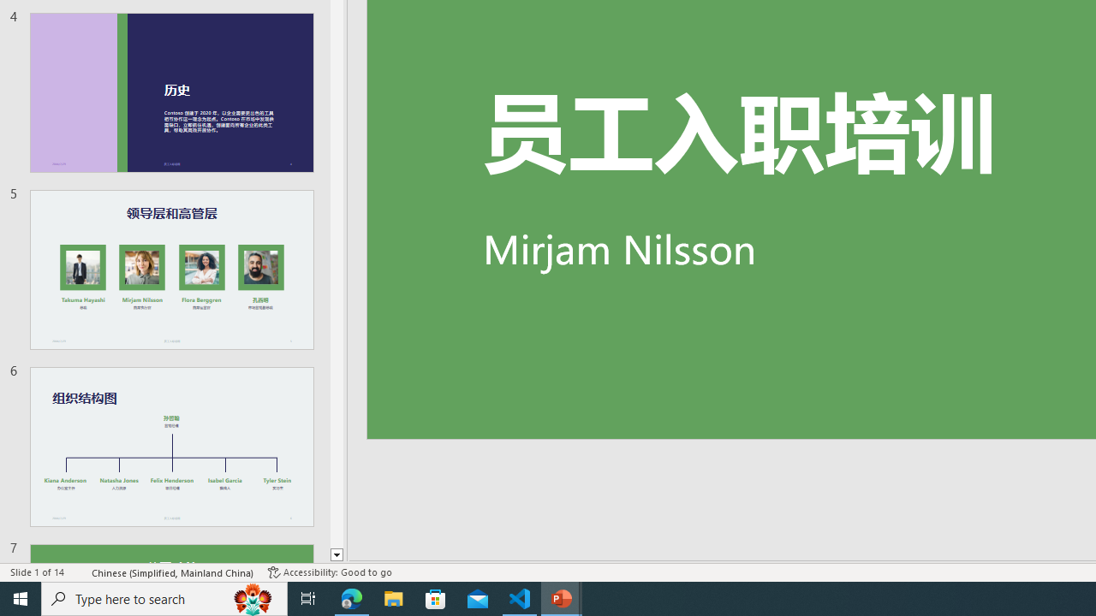  What do you see at coordinates (253, 599) in the screenshot?
I see `Search highlights icon opens search home window` at bounding box center [253, 599].